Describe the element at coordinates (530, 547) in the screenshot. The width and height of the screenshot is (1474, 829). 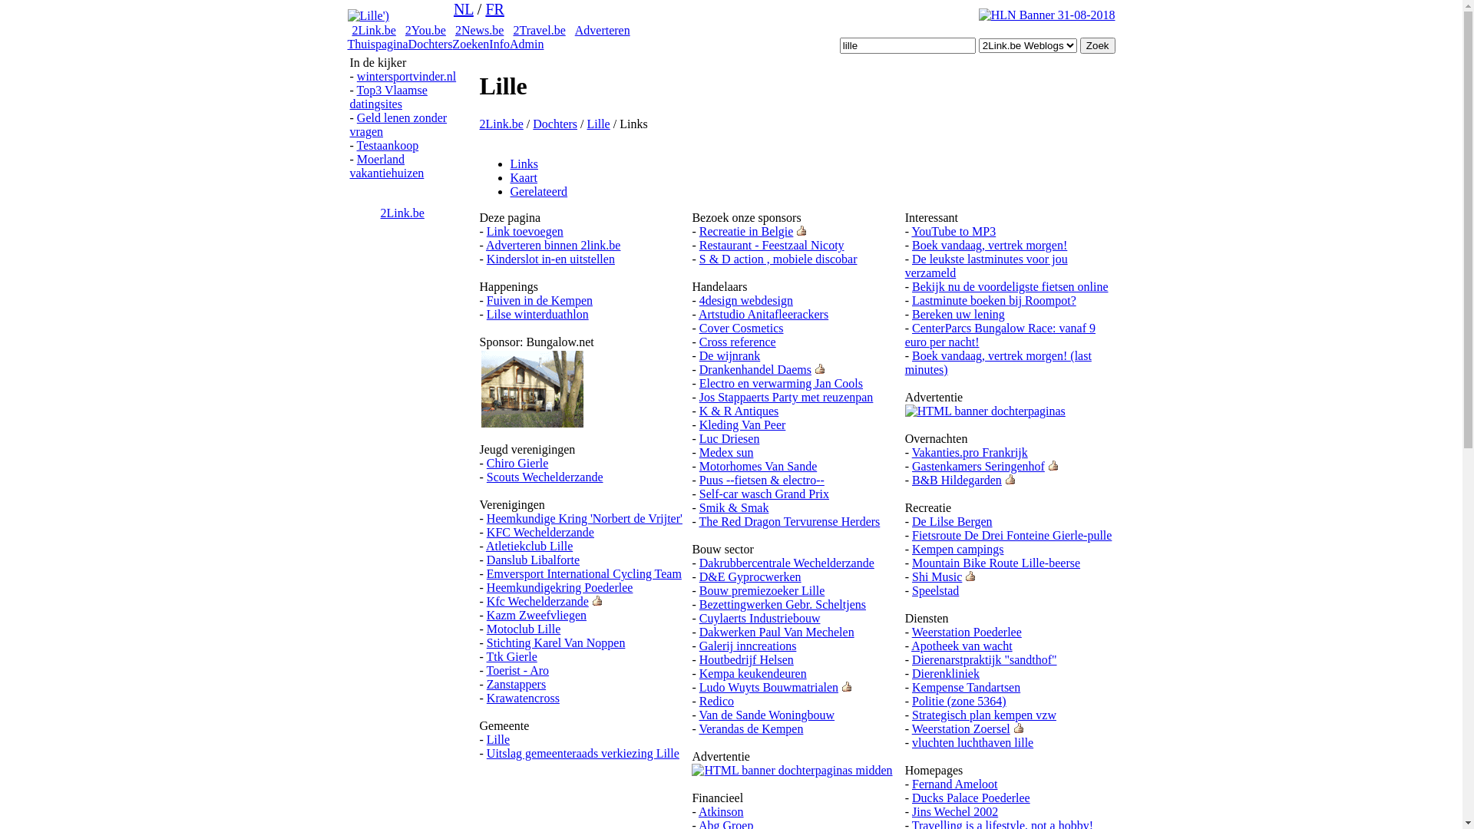
I see `Atletiekclub Lille` at that location.